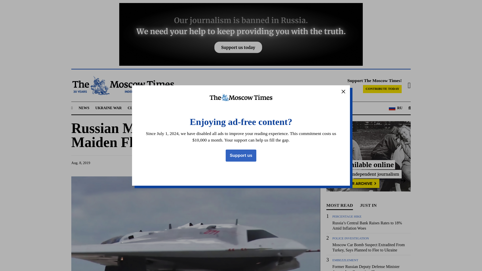  I want to click on Share on Twitter, so click(268, 163).